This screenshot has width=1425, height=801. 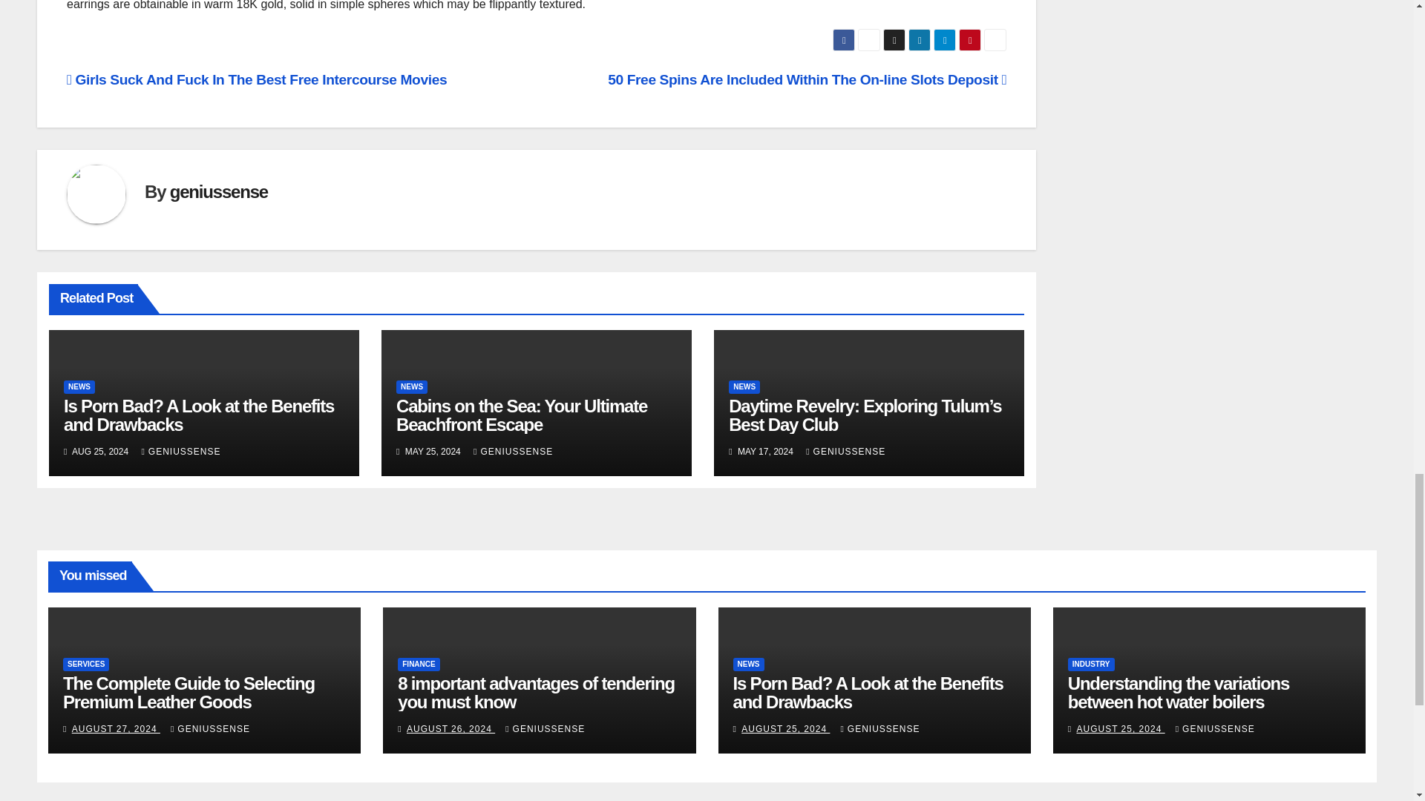 What do you see at coordinates (79, 387) in the screenshot?
I see `NEWS` at bounding box center [79, 387].